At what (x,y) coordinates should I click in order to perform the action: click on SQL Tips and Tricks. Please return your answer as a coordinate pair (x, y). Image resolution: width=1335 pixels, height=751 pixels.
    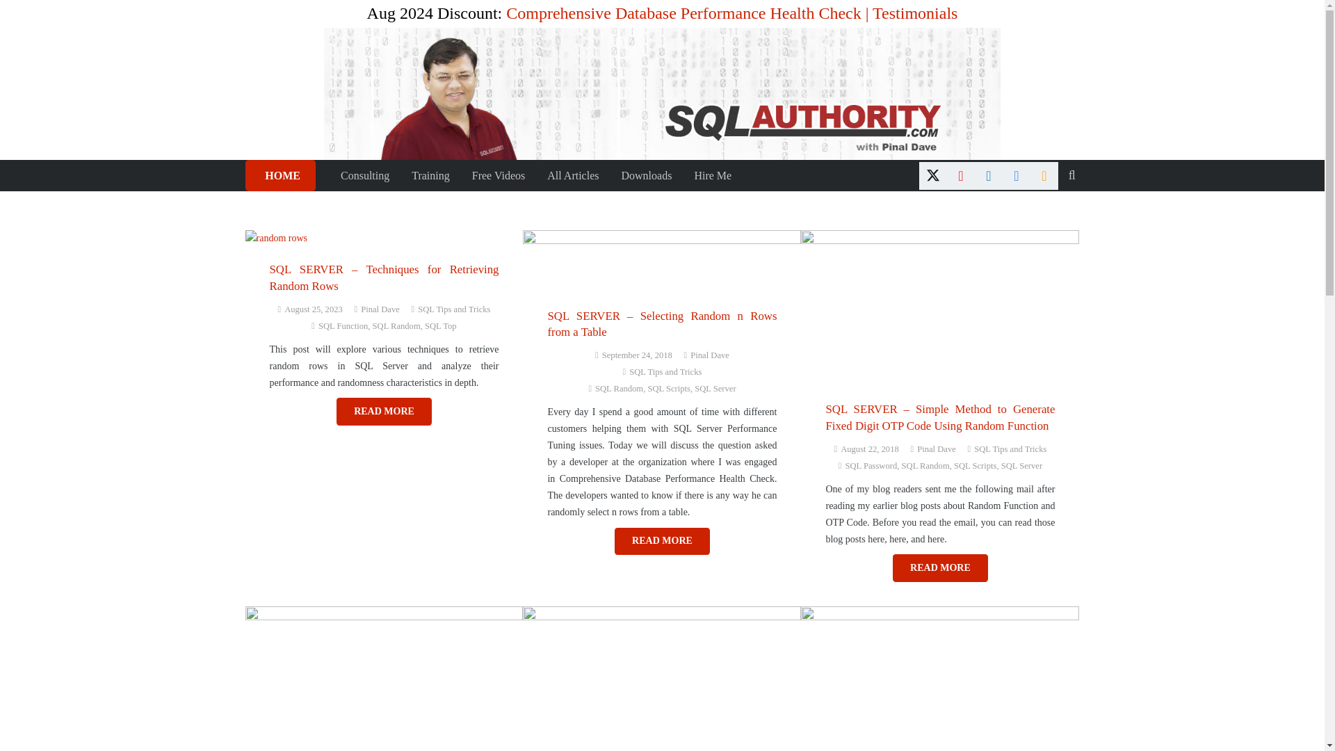
    Looking at the image, I should click on (665, 372).